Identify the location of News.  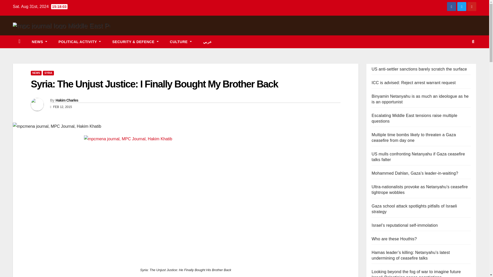
(39, 42).